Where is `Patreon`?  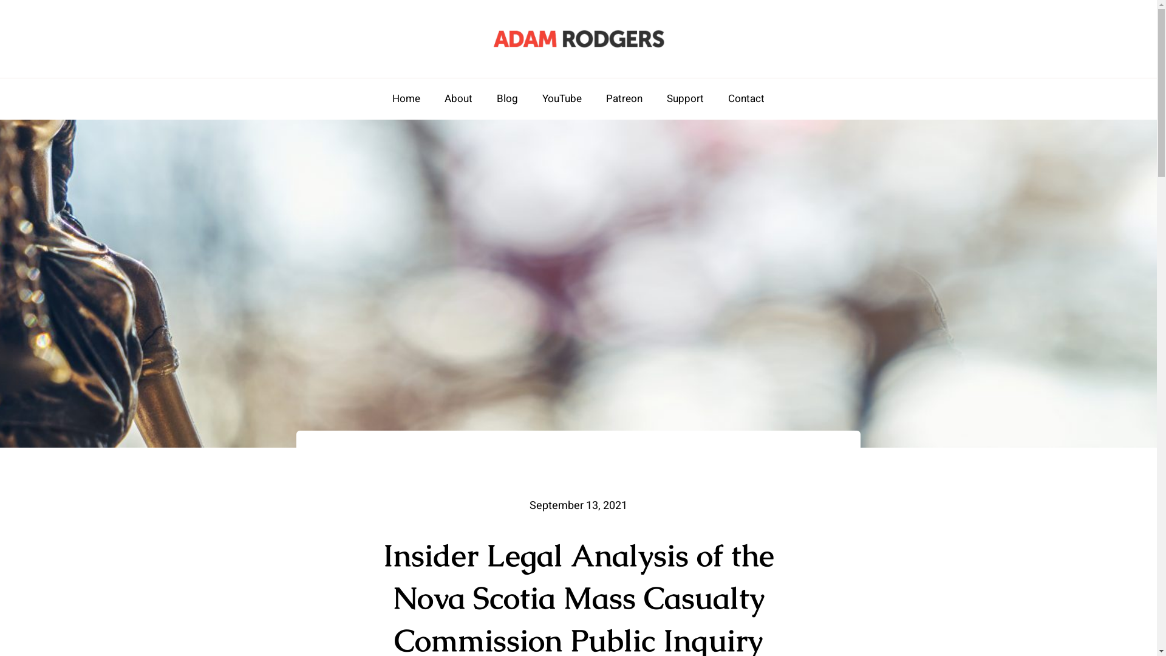
Patreon is located at coordinates (624, 99).